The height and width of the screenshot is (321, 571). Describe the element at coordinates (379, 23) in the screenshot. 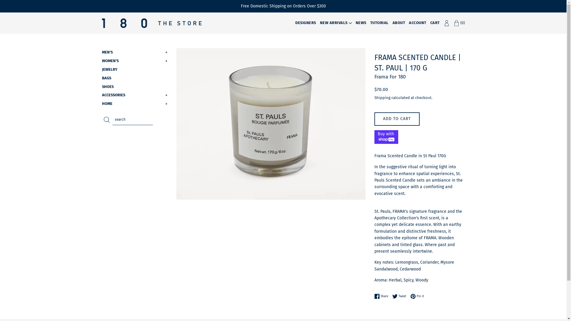

I see `TUTORIAL` at that location.